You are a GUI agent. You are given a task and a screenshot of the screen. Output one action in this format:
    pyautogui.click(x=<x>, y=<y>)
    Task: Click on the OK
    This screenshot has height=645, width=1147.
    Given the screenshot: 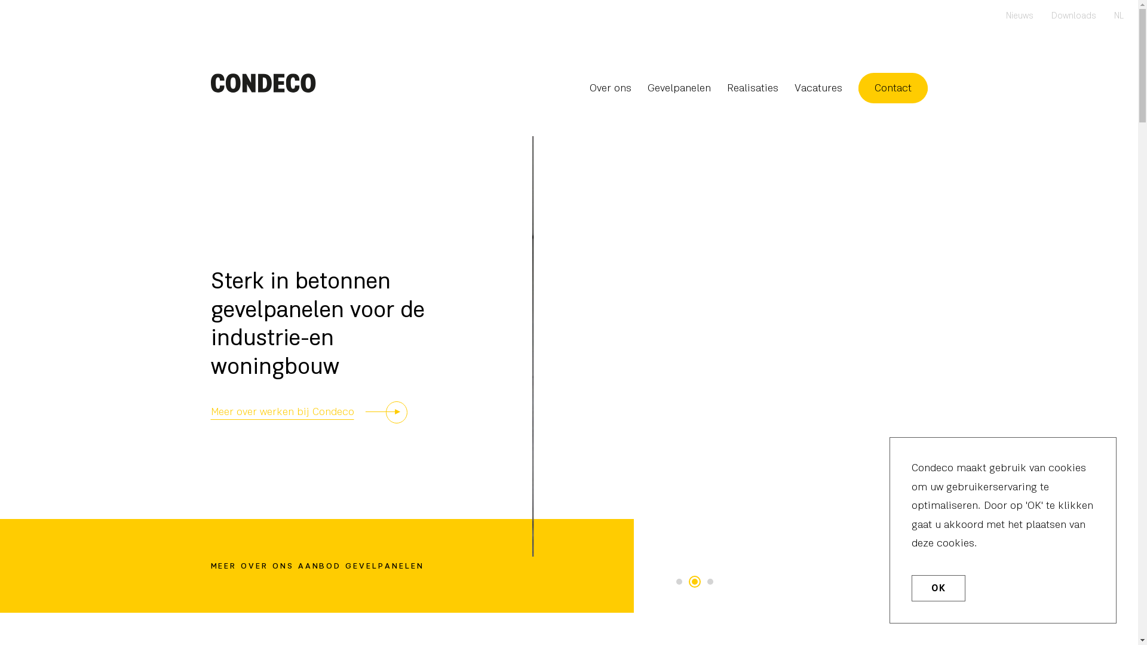 What is the action you would take?
    pyautogui.click(x=939, y=588)
    